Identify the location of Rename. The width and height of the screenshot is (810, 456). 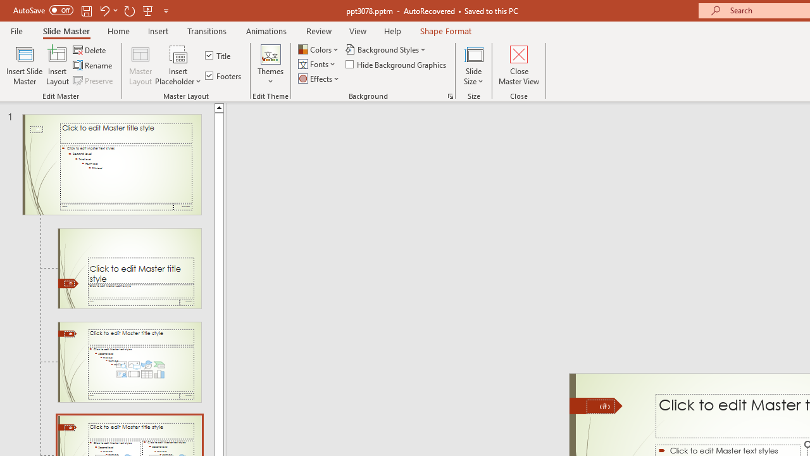
(94, 66).